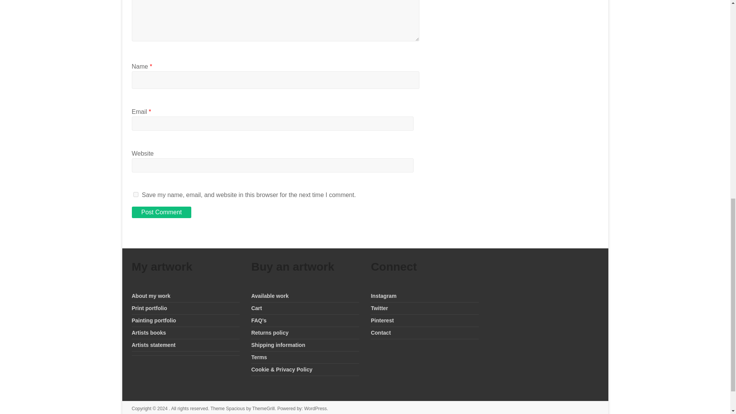  What do you see at coordinates (161, 212) in the screenshot?
I see `Post Comment` at bounding box center [161, 212].